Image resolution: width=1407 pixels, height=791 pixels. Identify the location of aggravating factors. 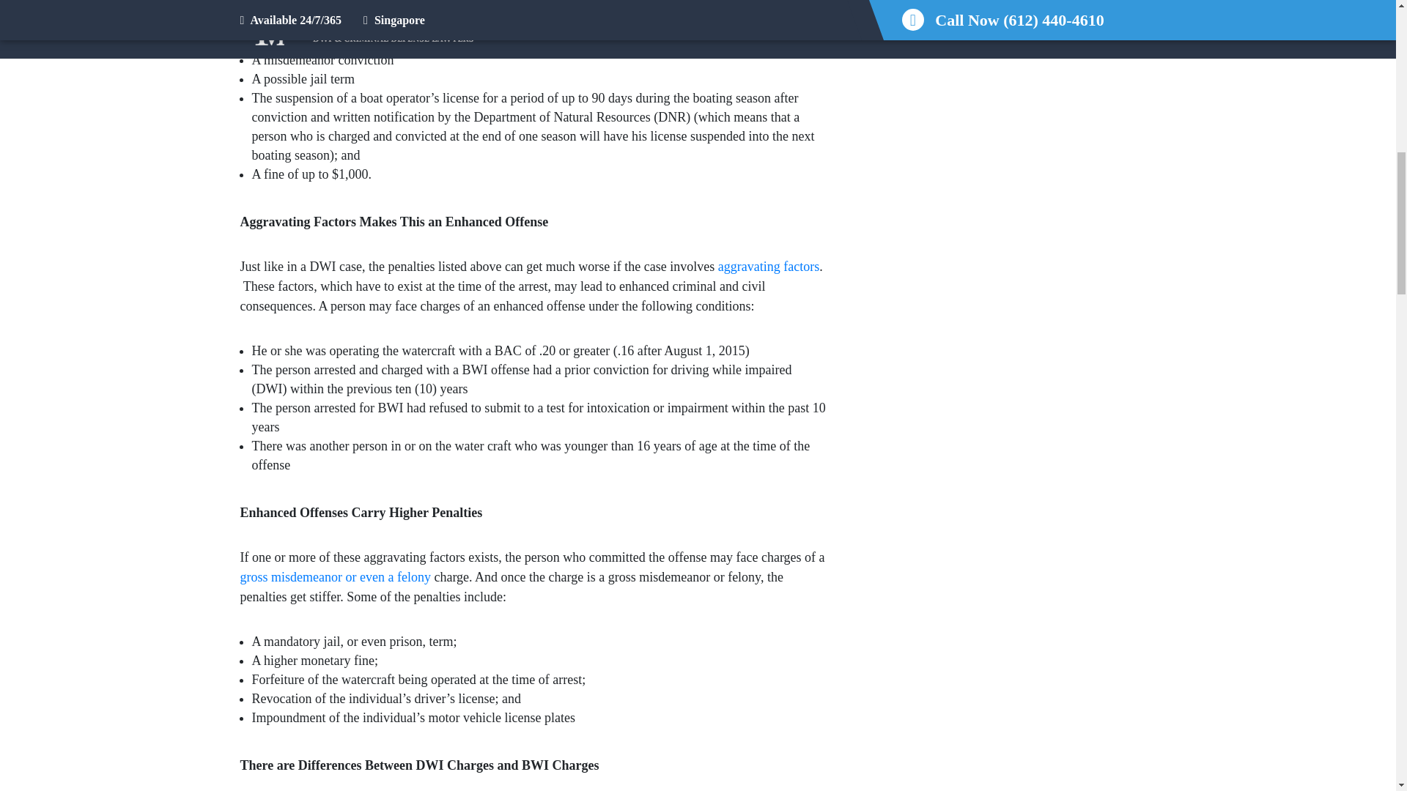
(768, 267).